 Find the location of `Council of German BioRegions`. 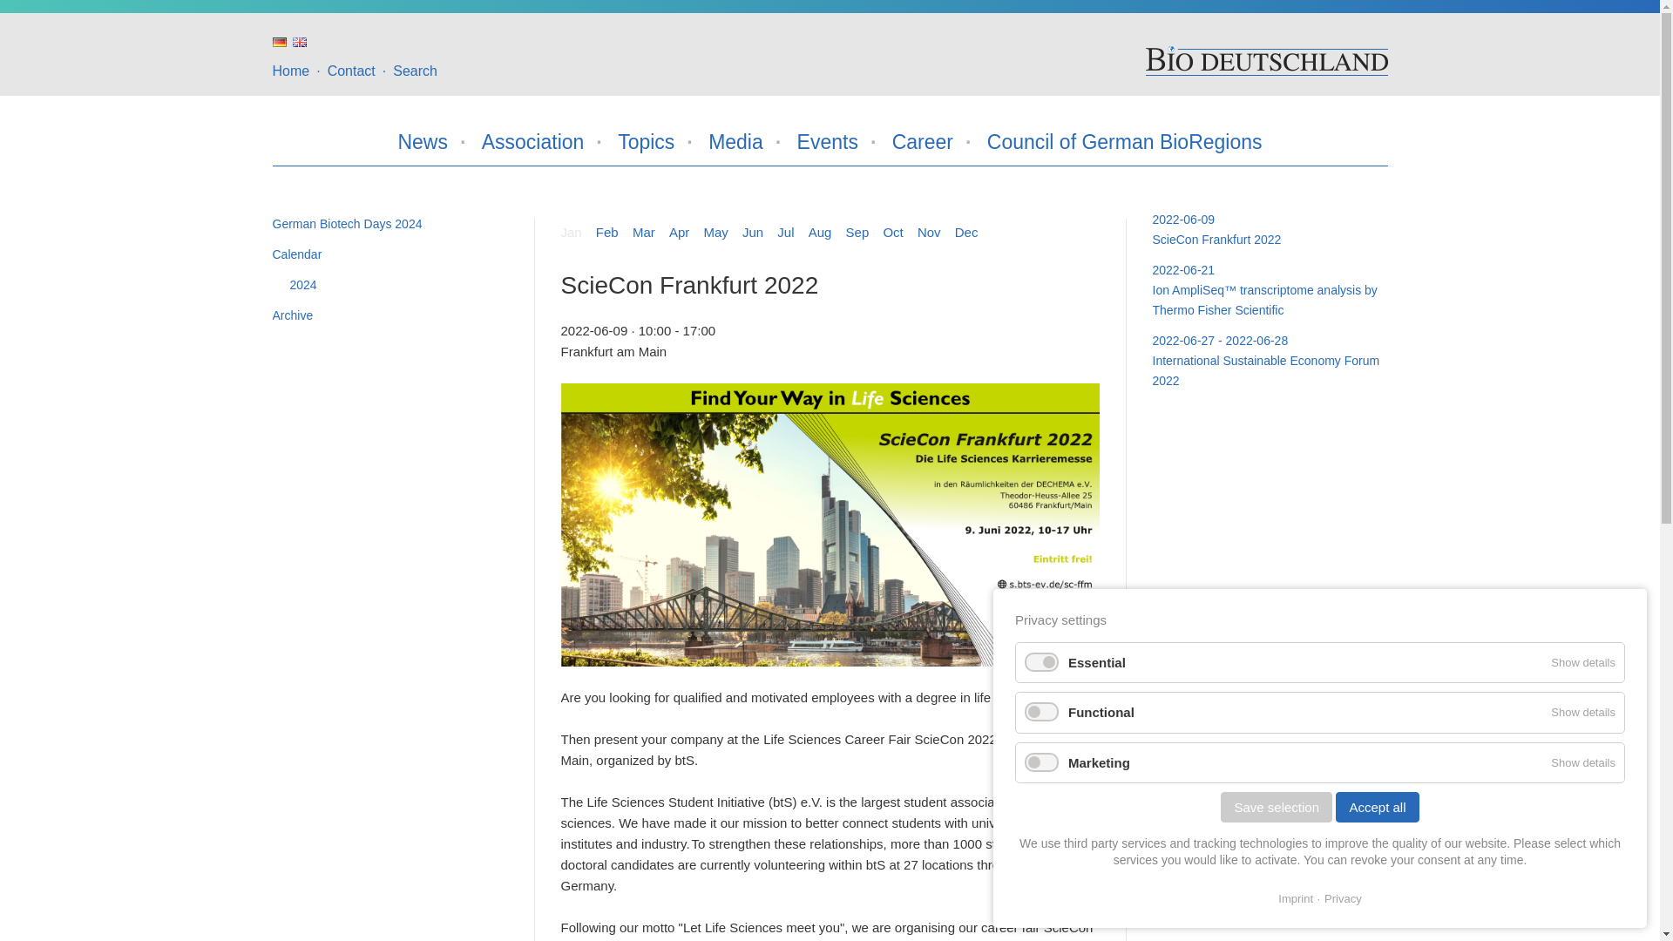

Council of German BioRegions is located at coordinates (1124, 141).